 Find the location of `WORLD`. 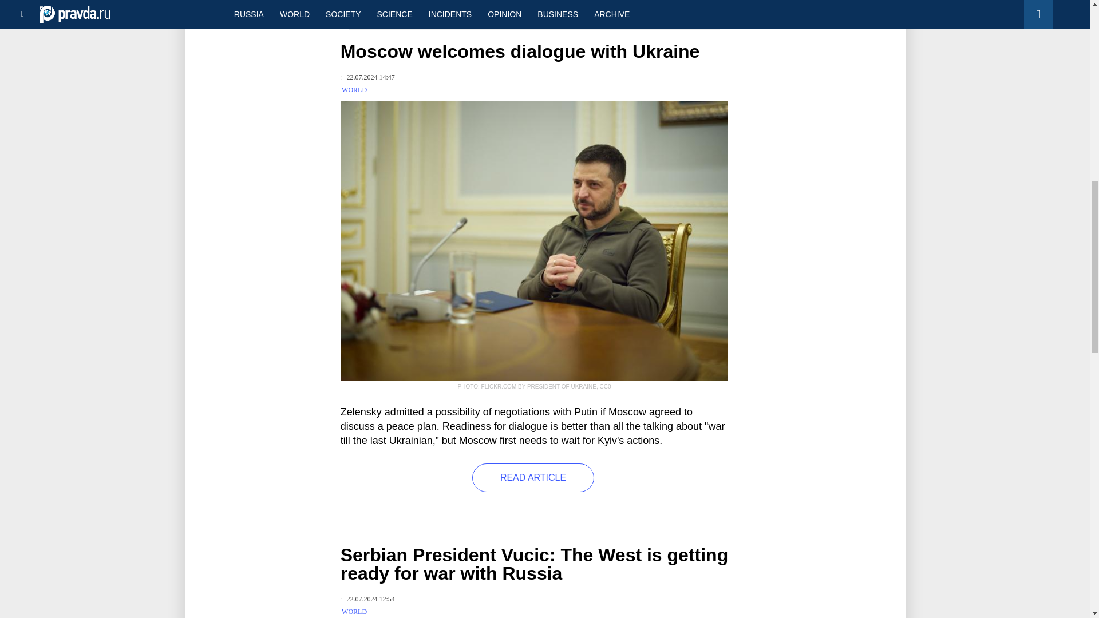

WORLD is located at coordinates (354, 90).